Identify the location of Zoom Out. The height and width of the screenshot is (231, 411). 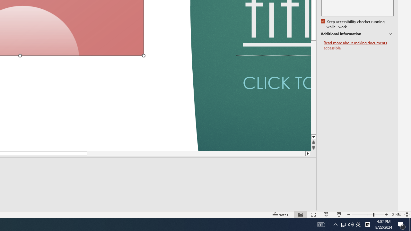
(362, 214).